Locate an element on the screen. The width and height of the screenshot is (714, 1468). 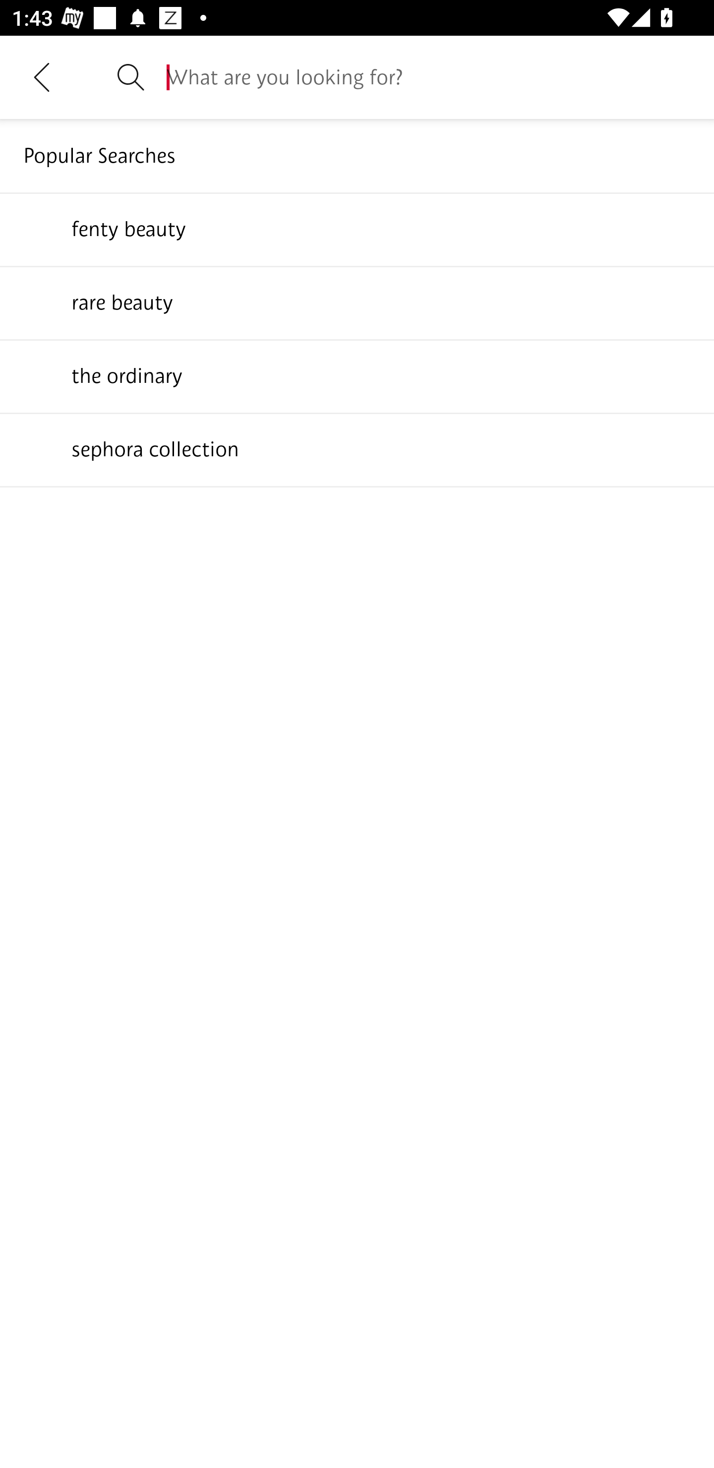
the ordinary is located at coordinates (357, 375).